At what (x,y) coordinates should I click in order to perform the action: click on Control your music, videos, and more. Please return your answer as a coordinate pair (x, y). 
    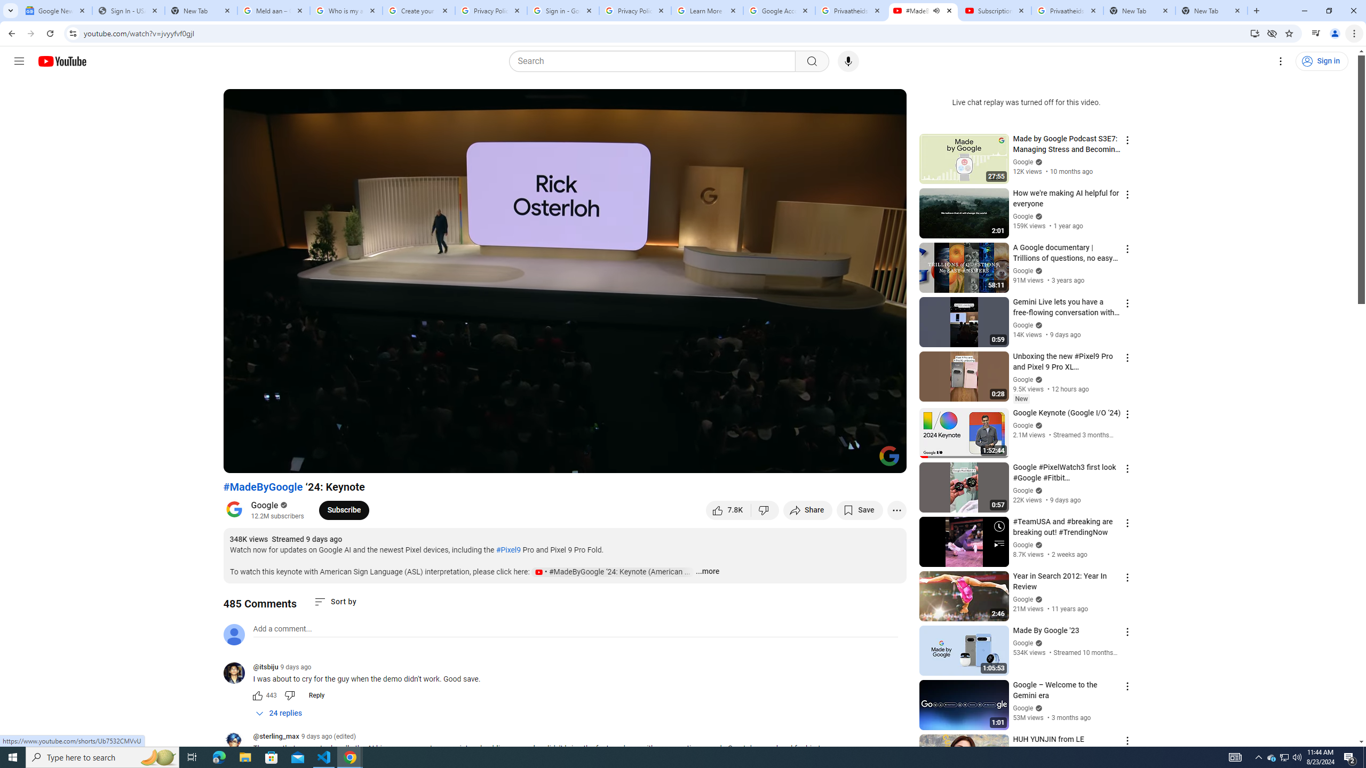
    Looking at the image, I should click on (1316, 34).